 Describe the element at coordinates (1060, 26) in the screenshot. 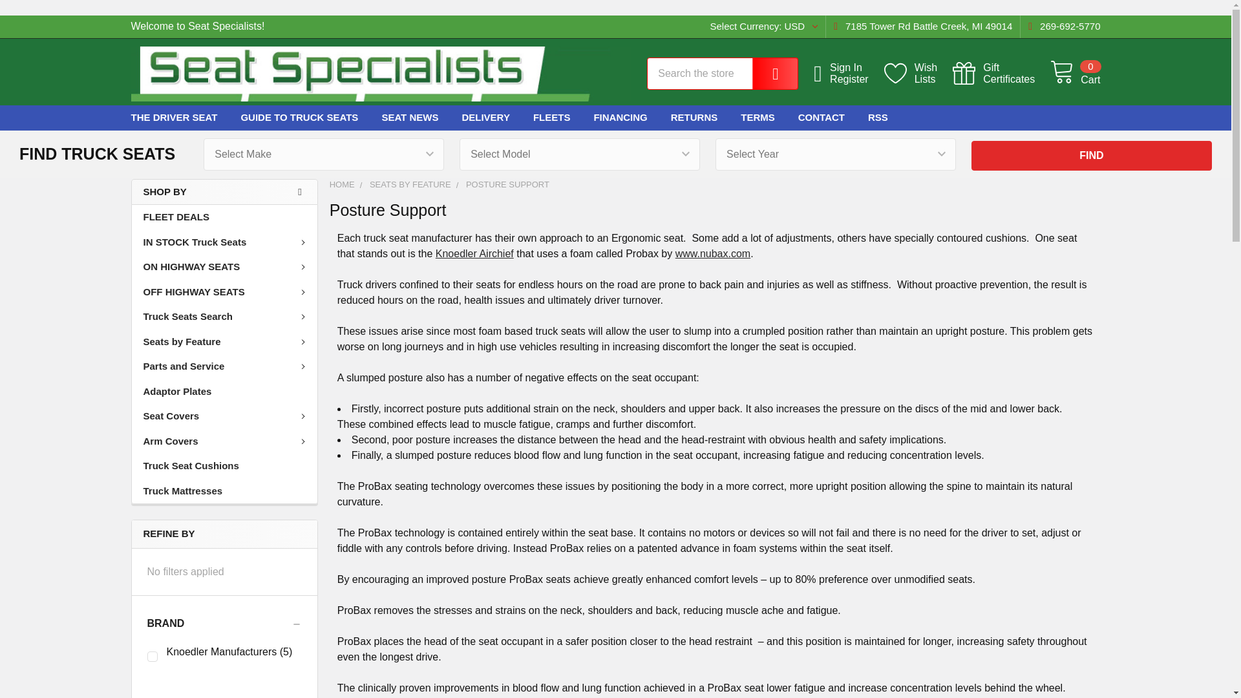

I see `269-692-5770` at that location.